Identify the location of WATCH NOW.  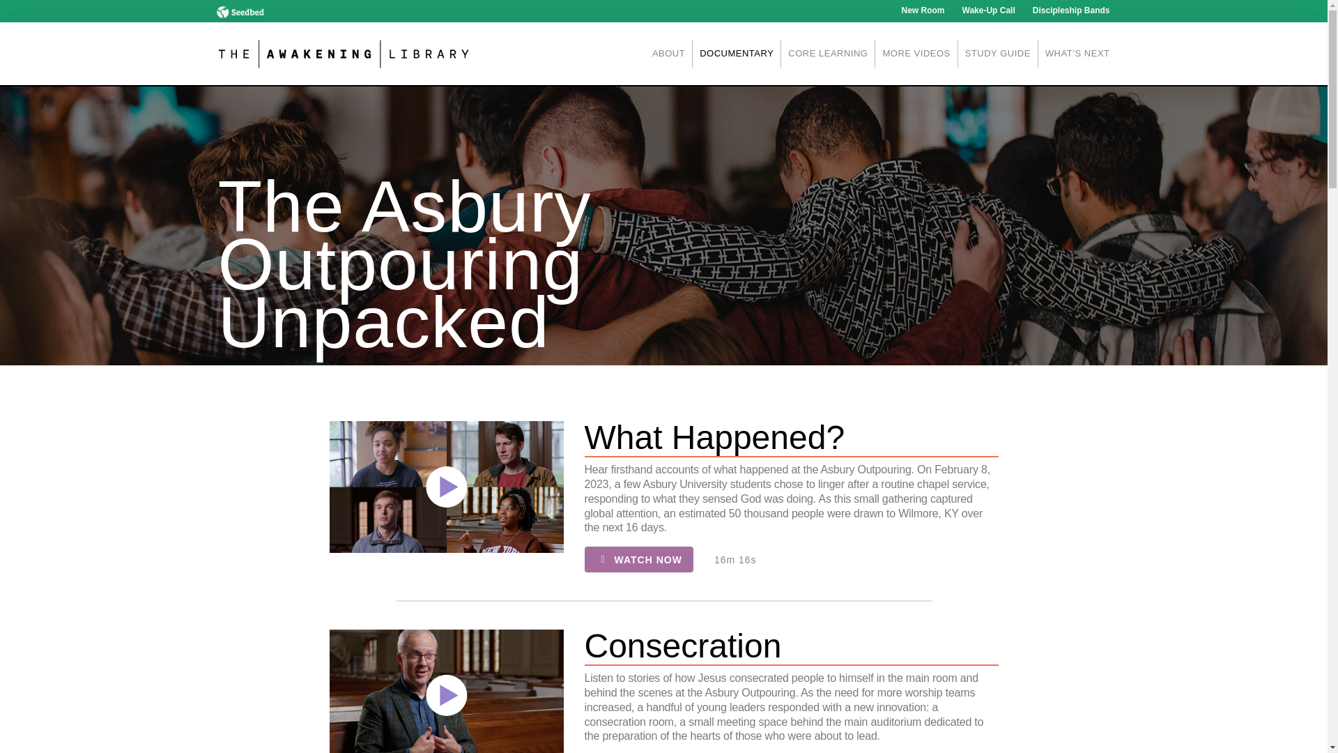
(638, 559).